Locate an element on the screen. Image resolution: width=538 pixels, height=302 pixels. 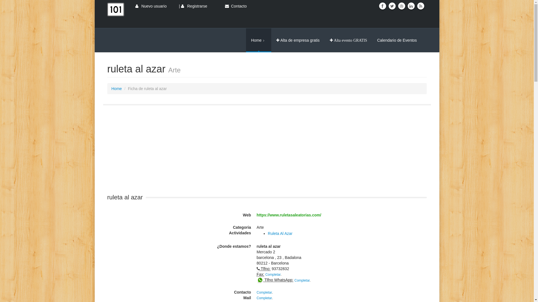
Completar is located at coordinates (264, 298).